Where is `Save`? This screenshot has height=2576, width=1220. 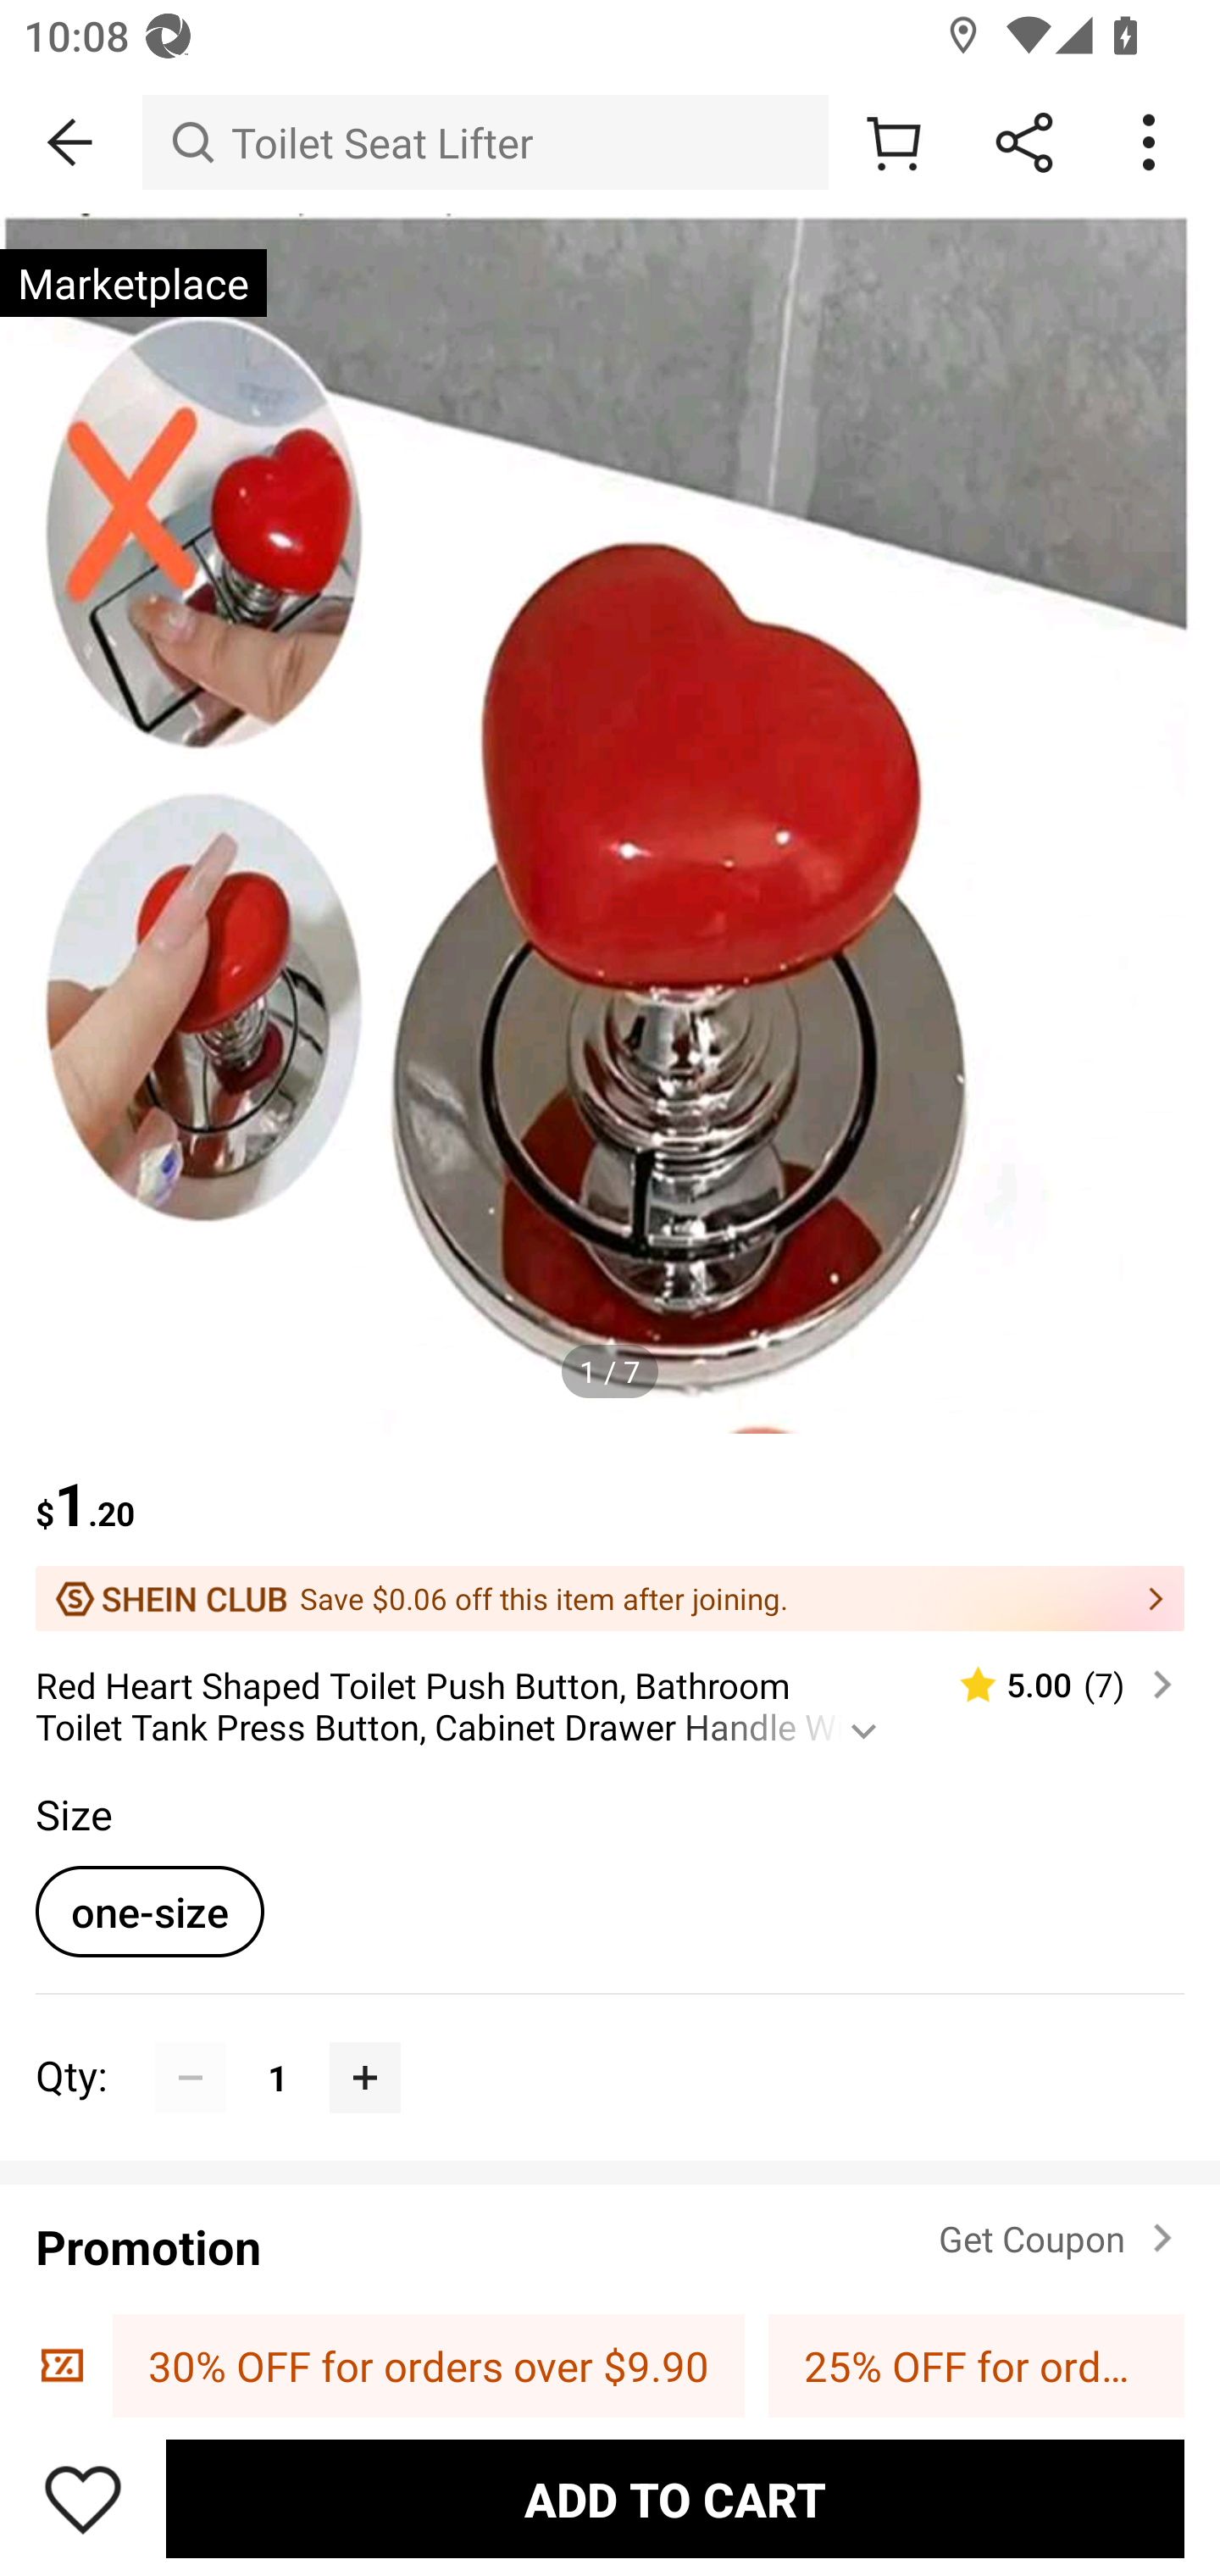
Save is located at coordinates (83, 2498).